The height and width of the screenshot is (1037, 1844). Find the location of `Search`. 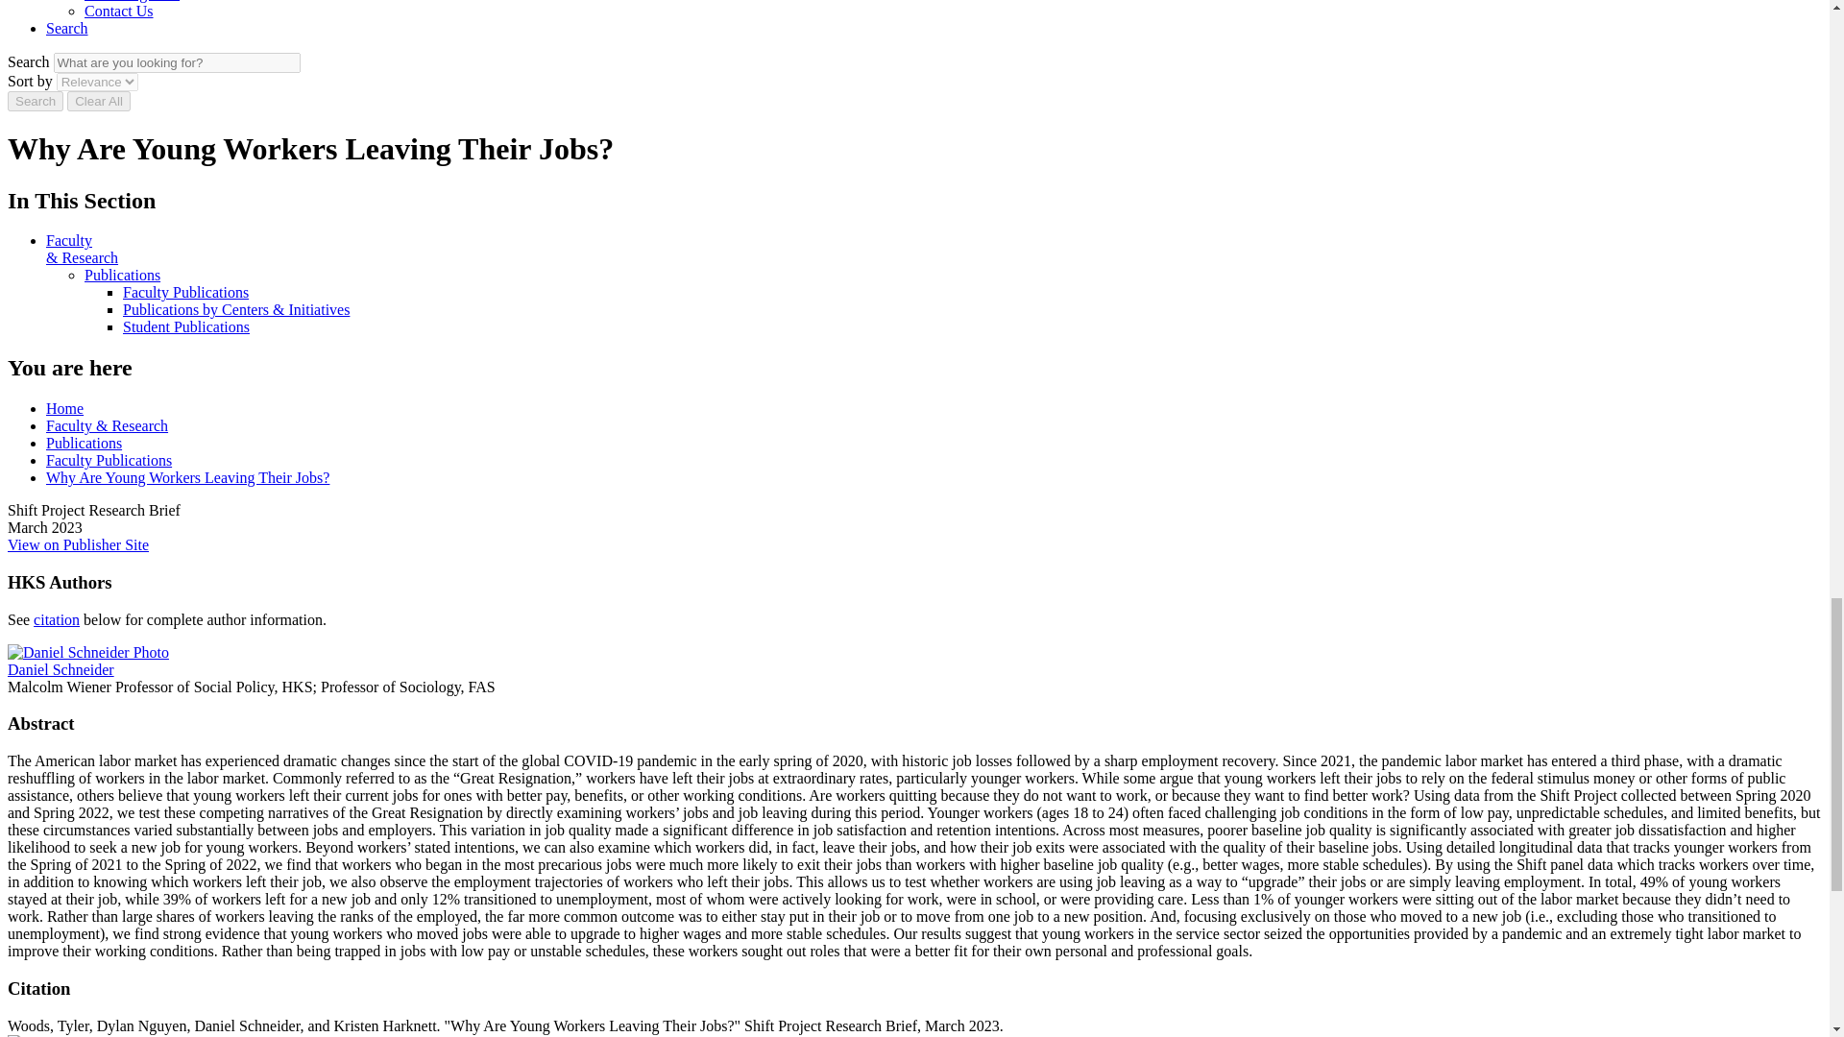

Search is located at coordinates (35, 101).